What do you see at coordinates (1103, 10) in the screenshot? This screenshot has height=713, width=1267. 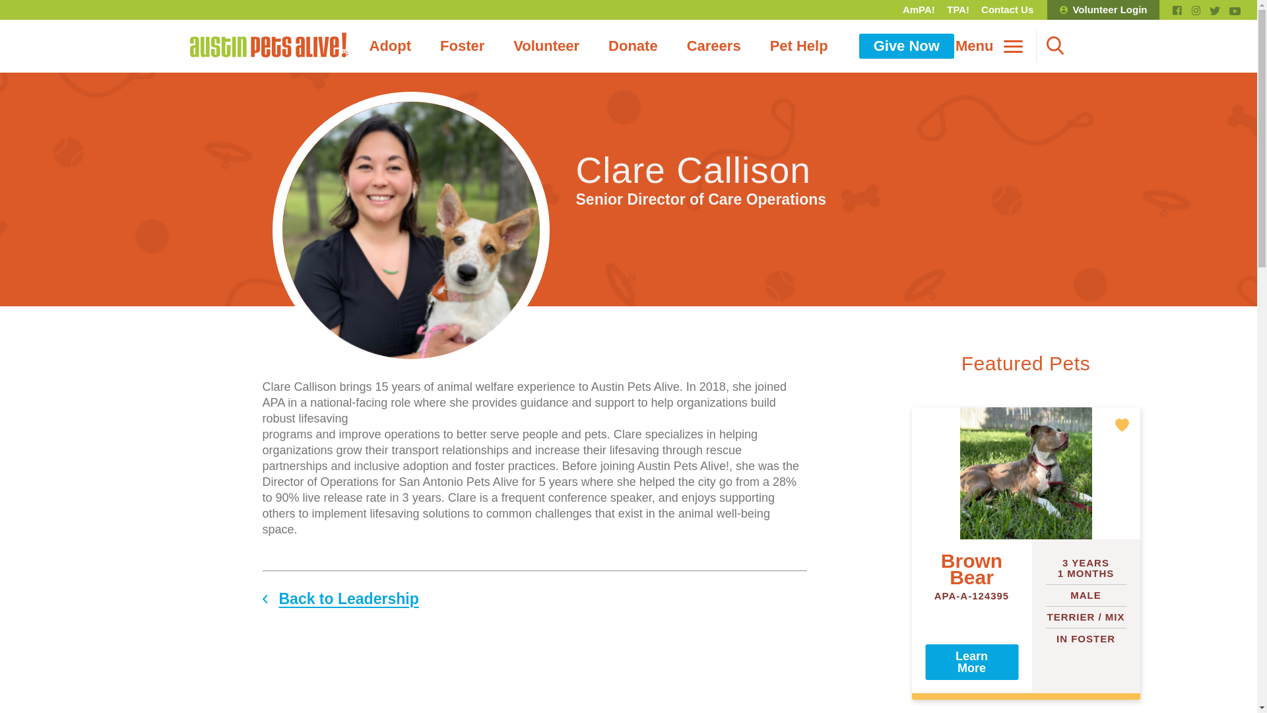 I see `Volunteer Login` at bounding box center [1103, 10].